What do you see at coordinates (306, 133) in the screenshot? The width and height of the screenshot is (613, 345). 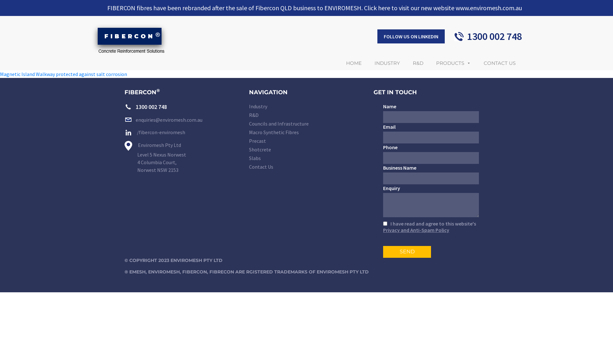 I see `Macro Synthetic Fibres` at bounding box center [306, 133].